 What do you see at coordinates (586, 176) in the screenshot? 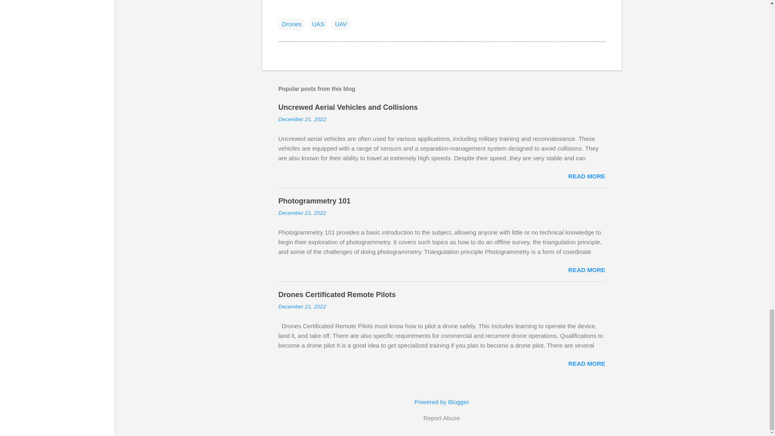
I see `READ MORE` at bounding box center [586, 176].